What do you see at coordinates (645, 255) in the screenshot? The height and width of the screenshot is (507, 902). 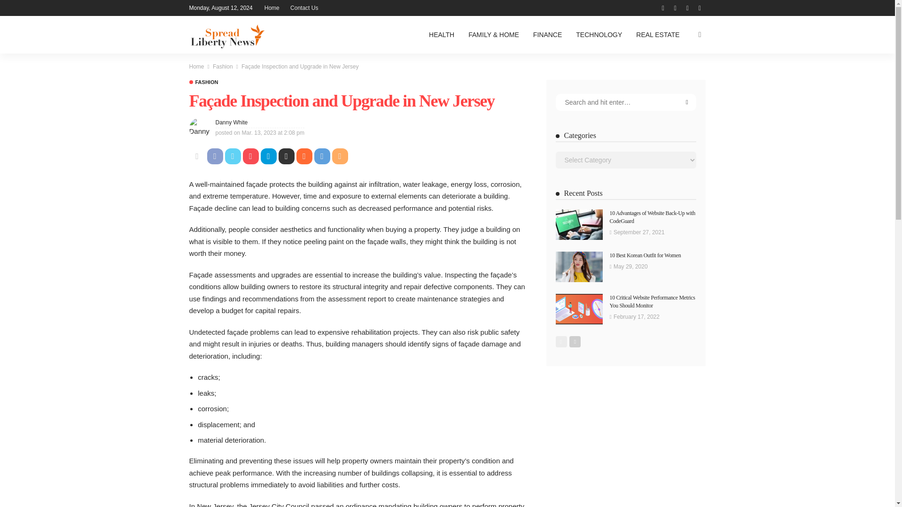 I see `10 Best Korean Outfit for Women` at bounding box center [645, 255].